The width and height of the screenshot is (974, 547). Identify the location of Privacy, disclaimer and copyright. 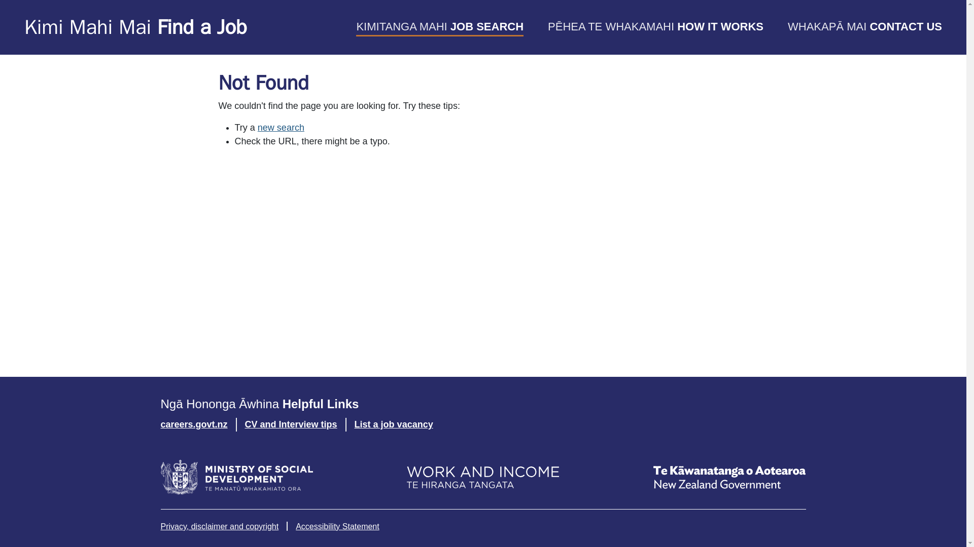
(219, 526).